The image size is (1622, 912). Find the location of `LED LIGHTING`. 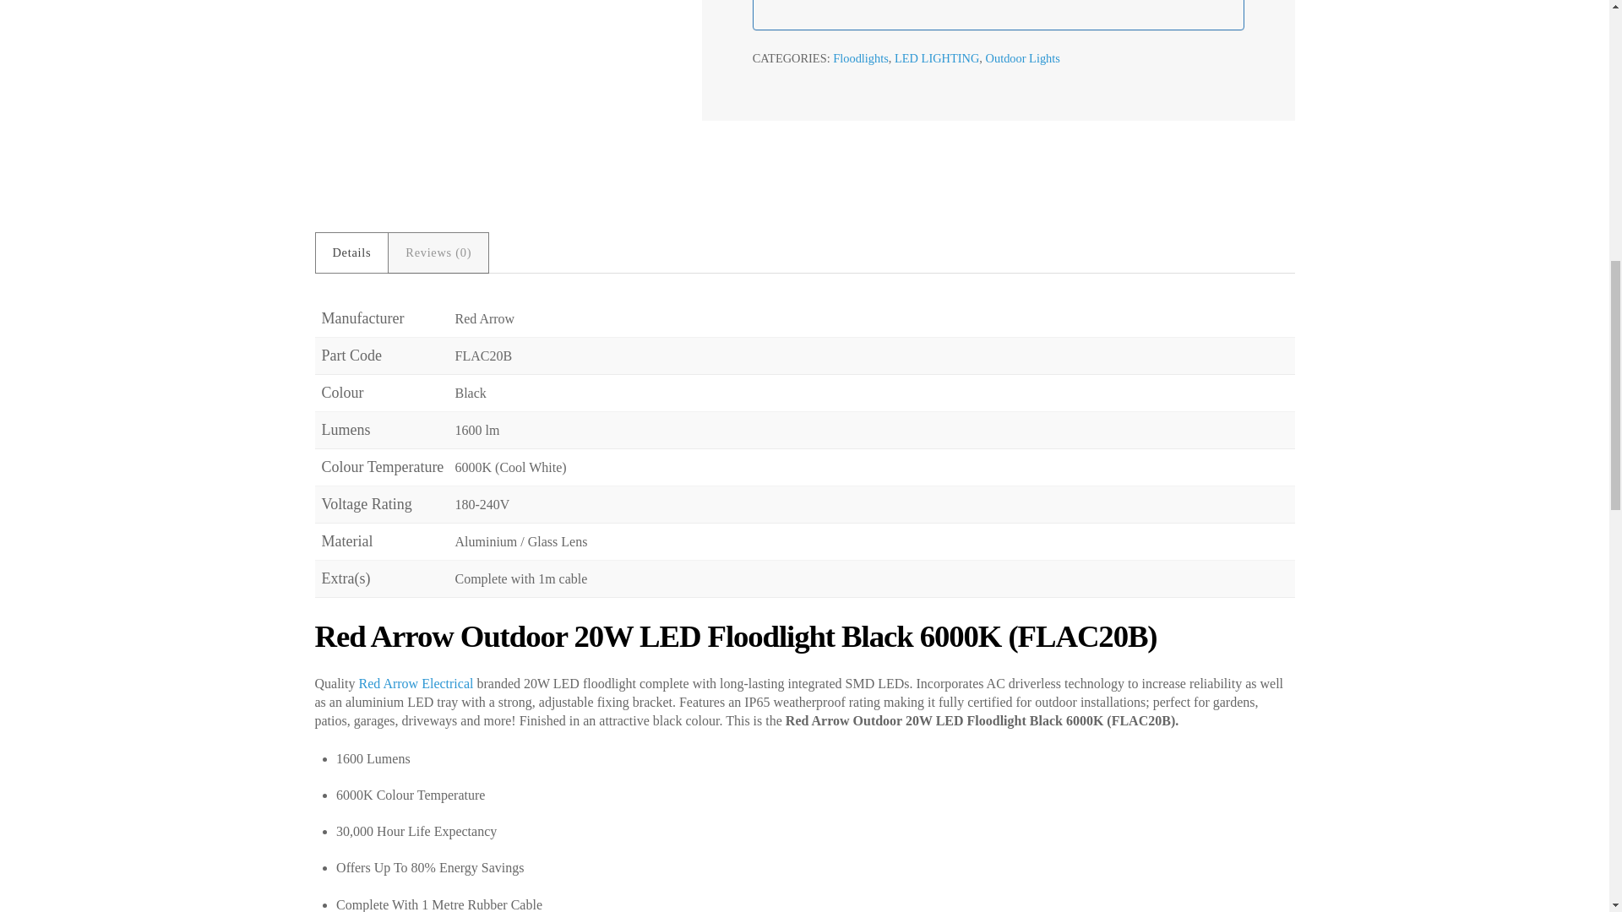

LED LIGHTING is located at coordinates (937, 57).